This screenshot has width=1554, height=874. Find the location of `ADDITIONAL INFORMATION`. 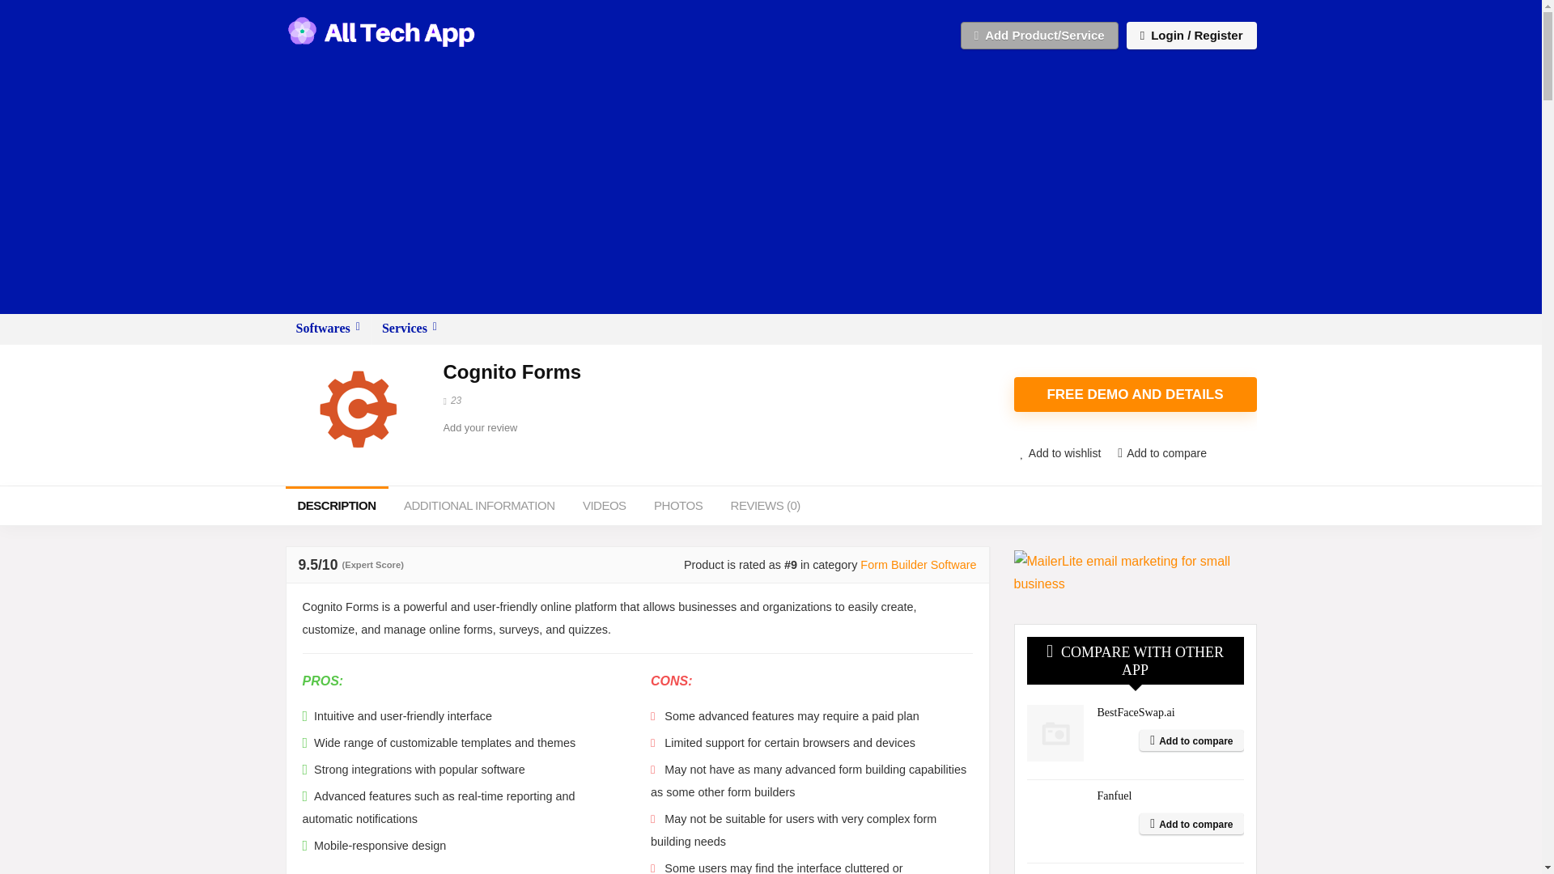

ADDITIONAL INFORMATION is located at coordinates (479, 505).